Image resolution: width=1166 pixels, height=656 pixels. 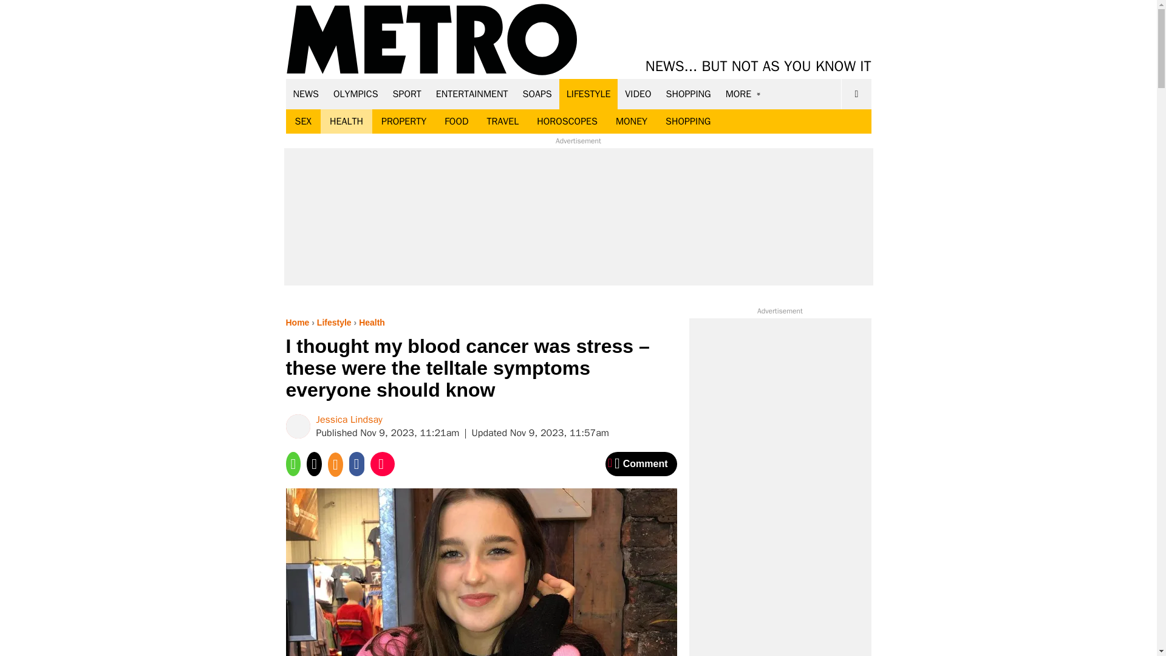 What do you see at coordinates (356, 94) in the screenshot?
I see `OLYMPICS` at bounding box center [356, 94].